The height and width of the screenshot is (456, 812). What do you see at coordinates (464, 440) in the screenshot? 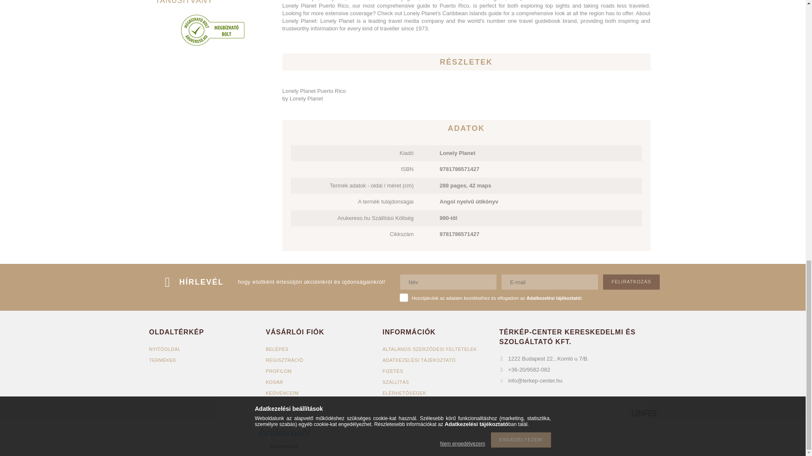
I see `aprohirdetesingyen.hu` at bounding box center [464, 440].